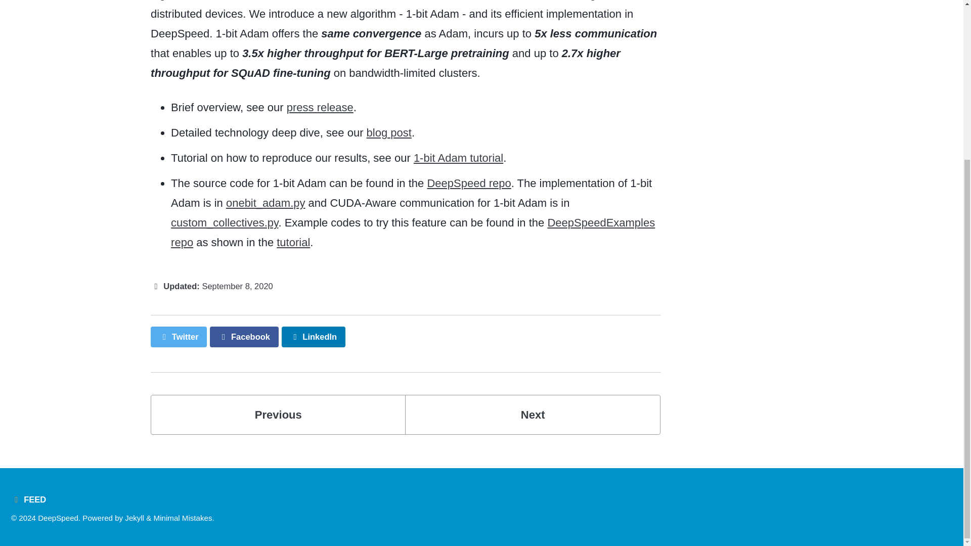  What do you see at coordinates (244, 337) in the screenshot?
I see `Facebook` at bounding box center [244, 337].